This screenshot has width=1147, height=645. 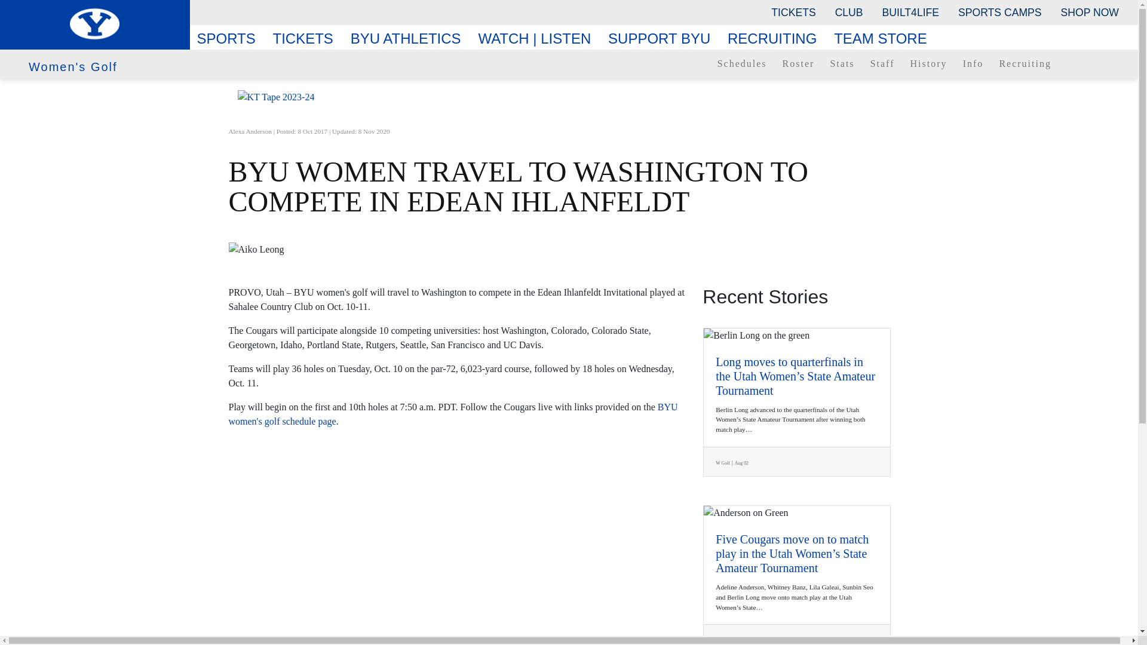 What do you see at coordinates (793, 12) in the screenshot?
I see `TICKETS` at bounding box center [793, 12].